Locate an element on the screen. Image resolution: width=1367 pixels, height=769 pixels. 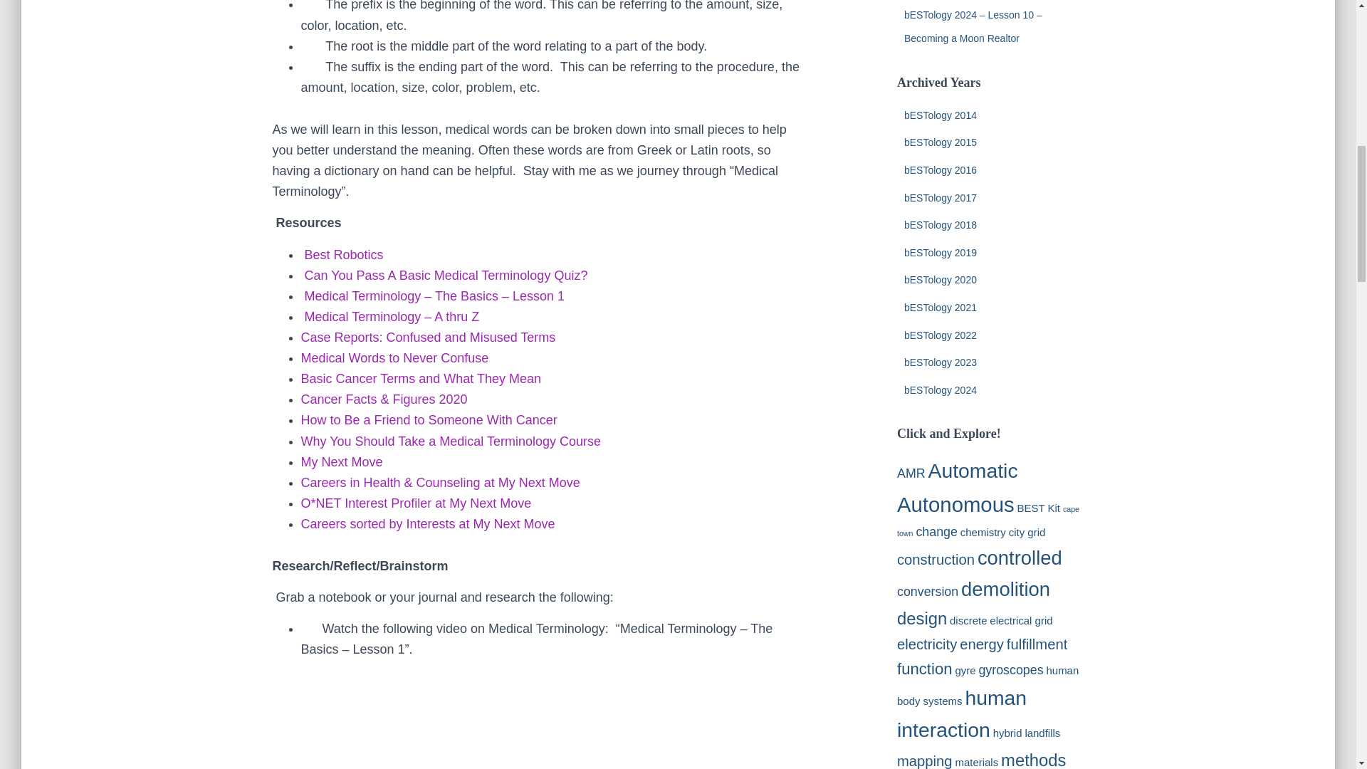
Case Reports: Confused and Misused Terms is located at coordinates (427, 338).